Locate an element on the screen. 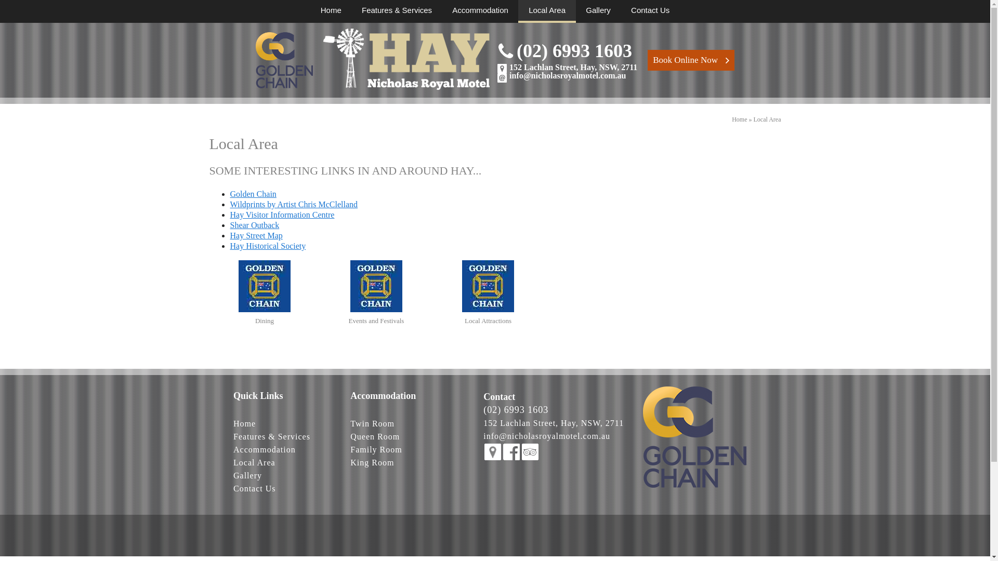 The width and height of the screenshot is (998, 561). Book Online Now is located at coordinates (728, 61).